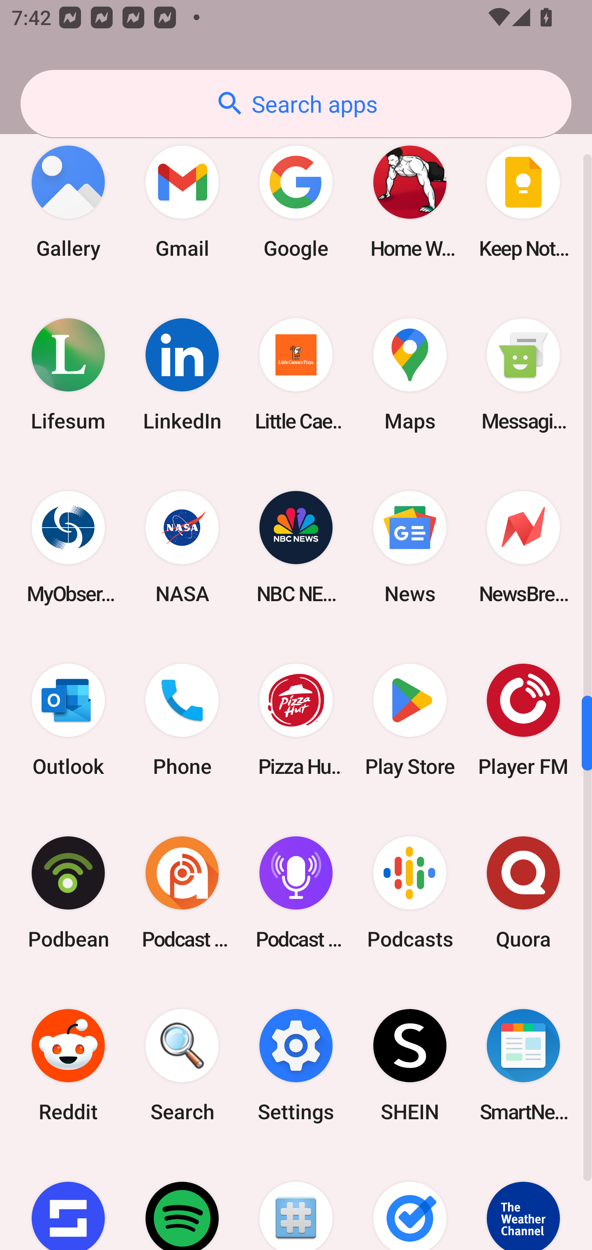 This screenshot has height=1250, width=592. I want to click on Podcast Addict, so click(182, 892).